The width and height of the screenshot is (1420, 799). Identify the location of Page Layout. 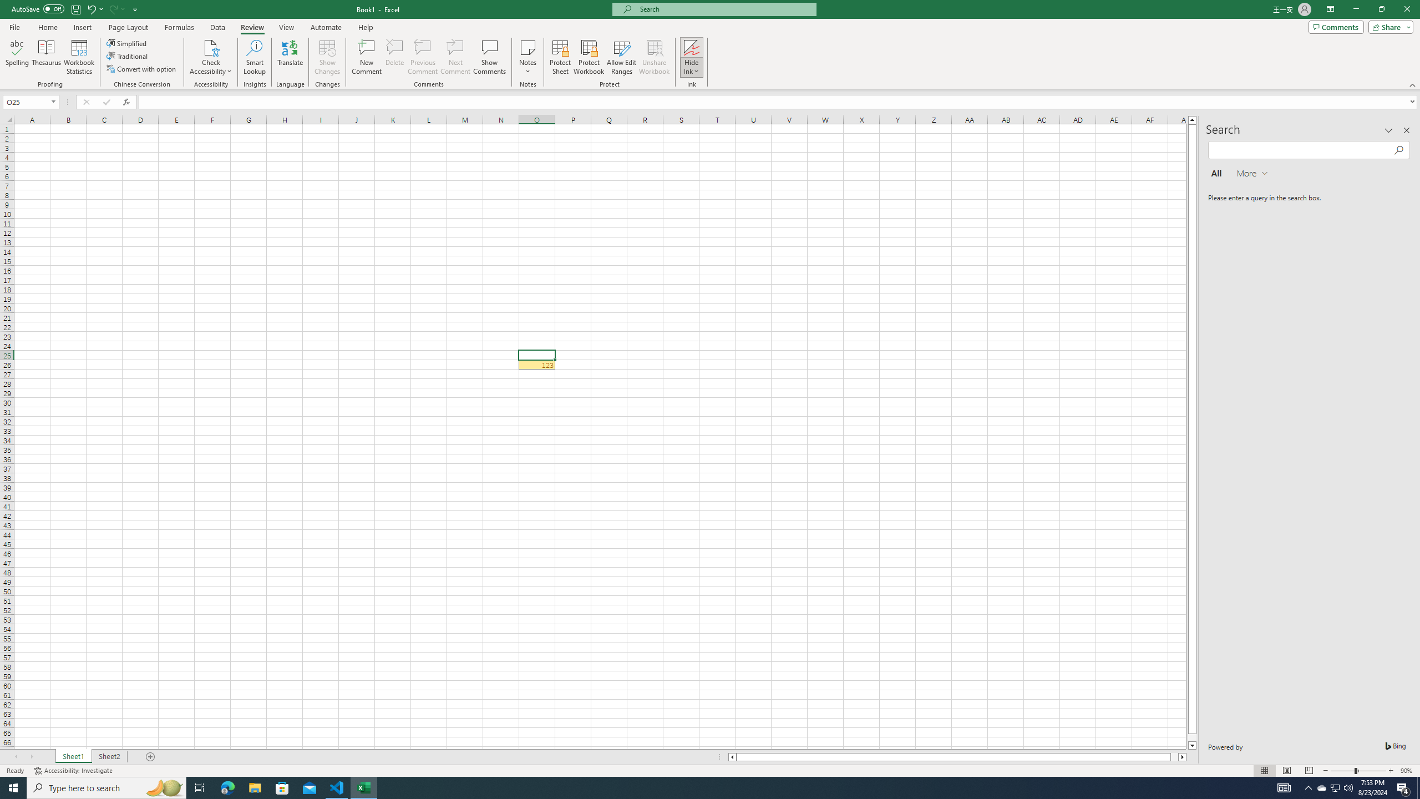
(1286, 771).